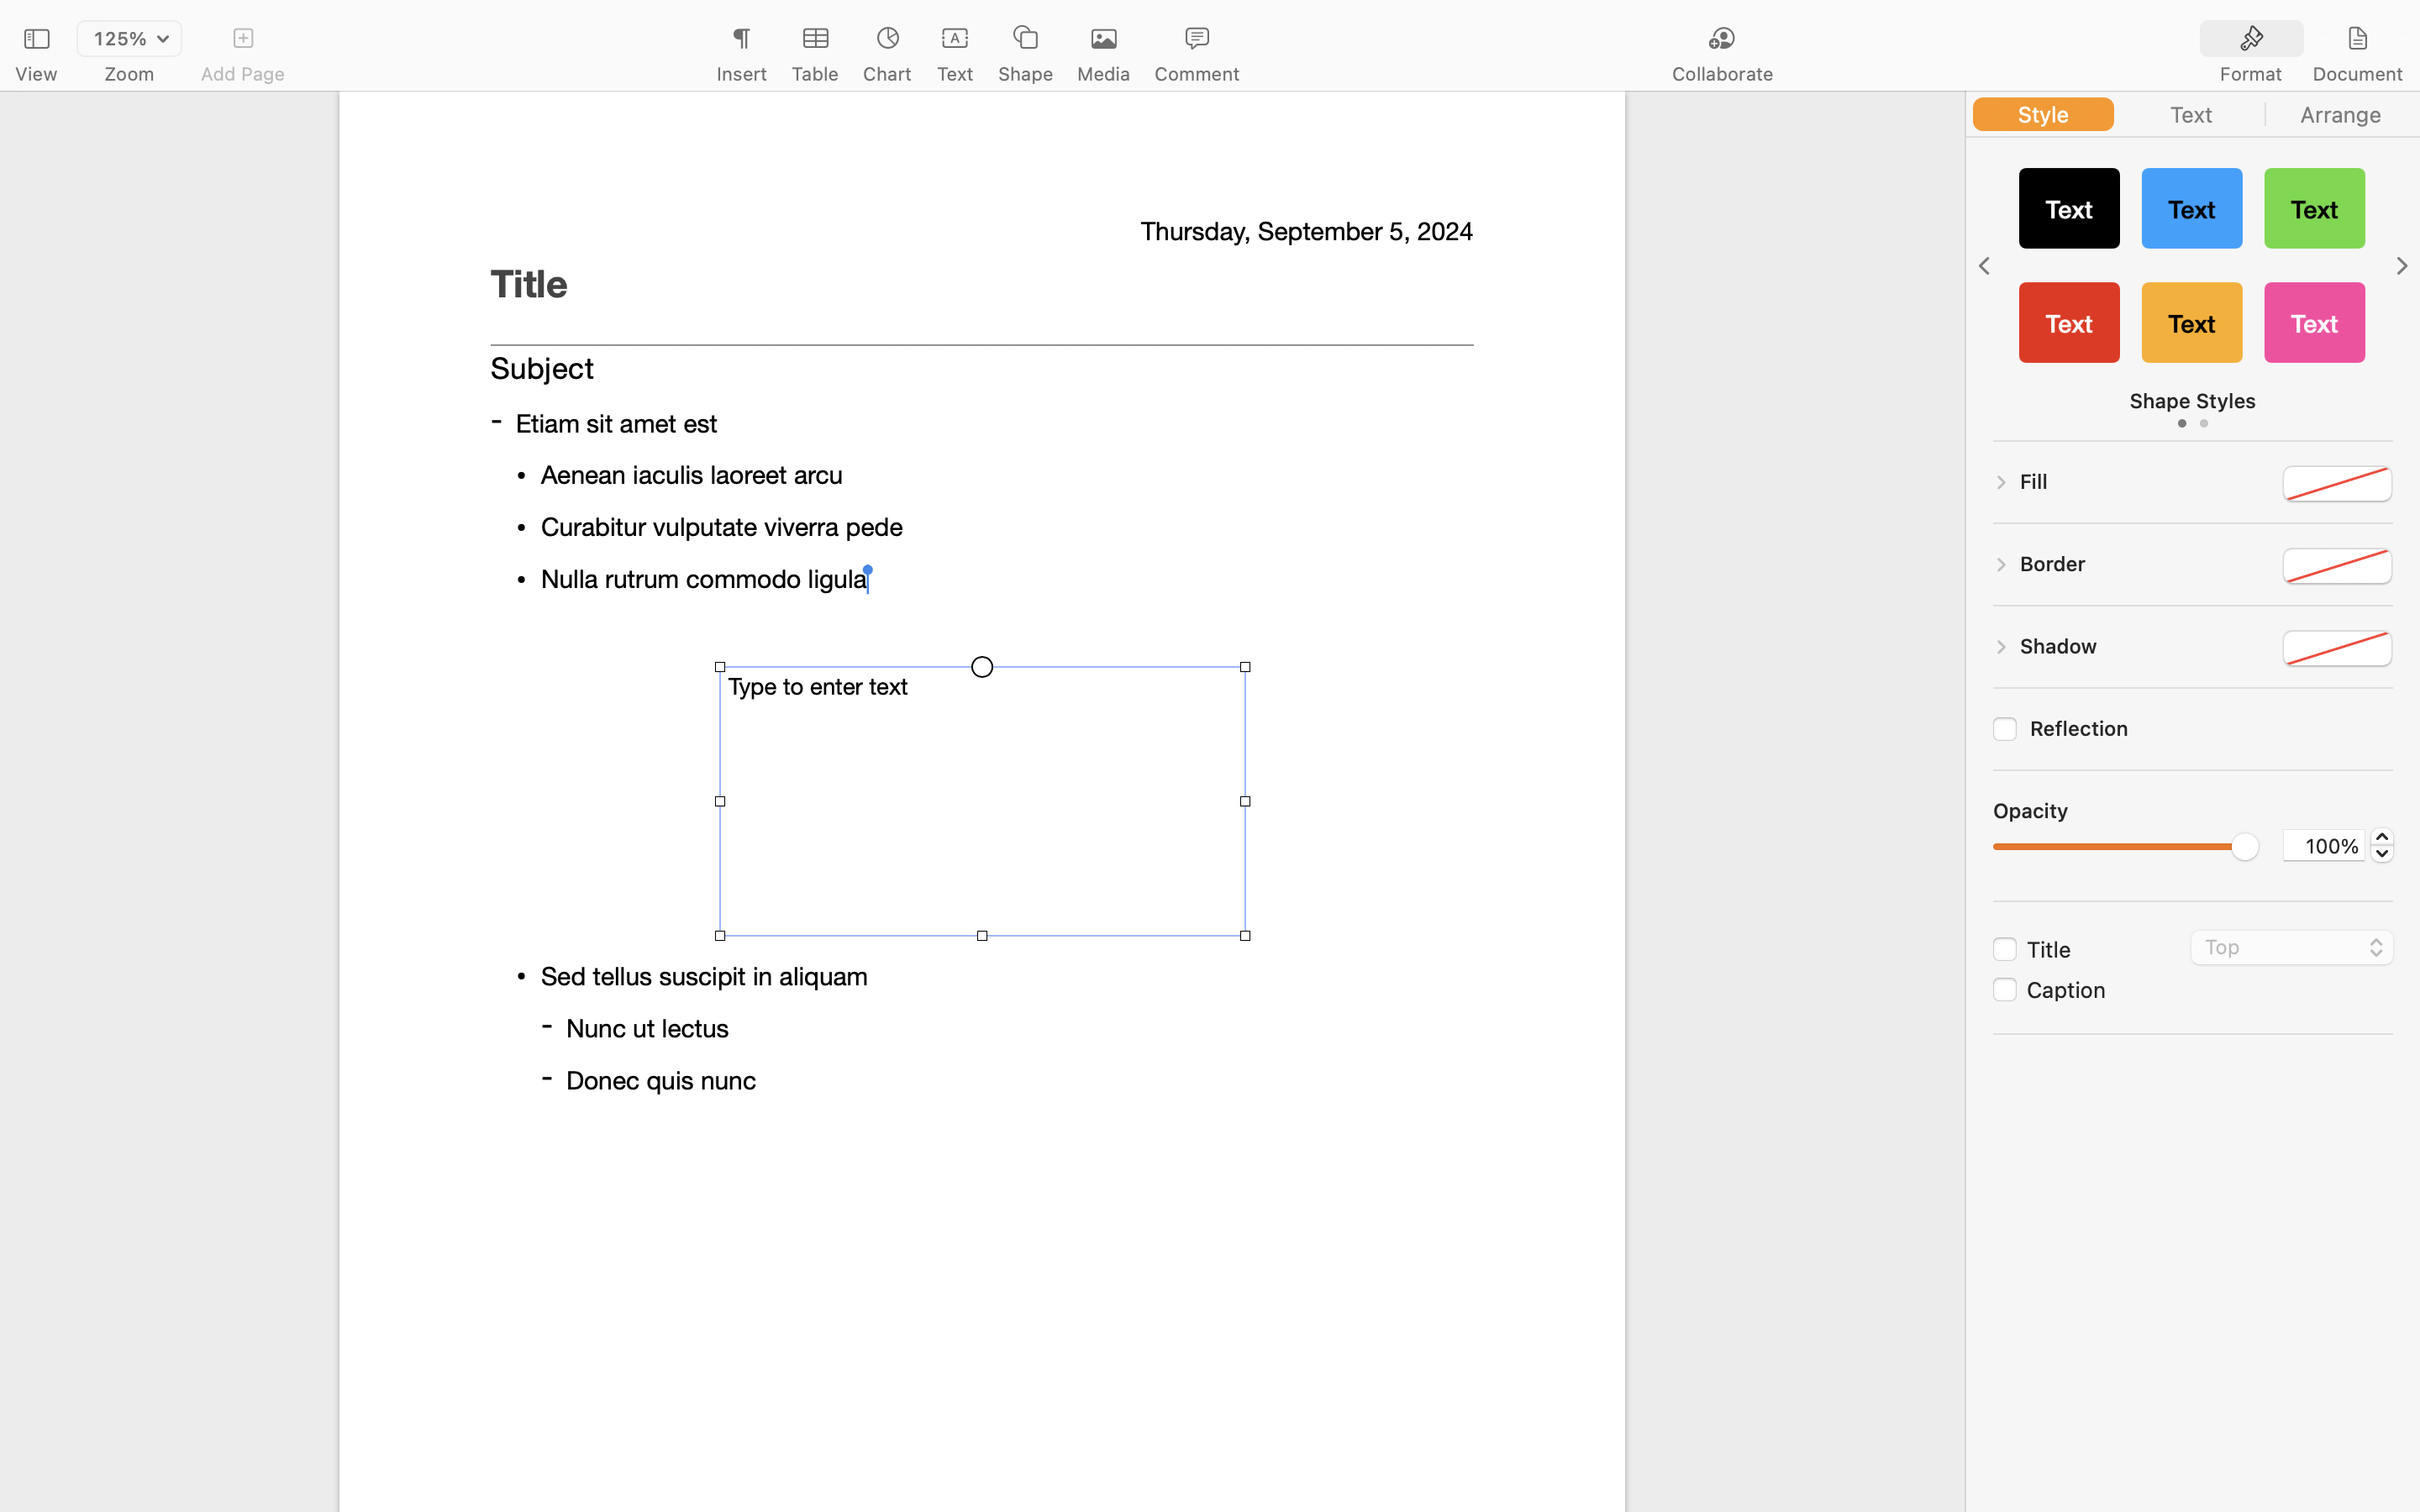 This screenshot has height=1512, width=2420. Describe the element at coordinates (2305, 39) in the screenshot. I see `<AXUIElement 0x28b925910> {pid=1482}` at that location.